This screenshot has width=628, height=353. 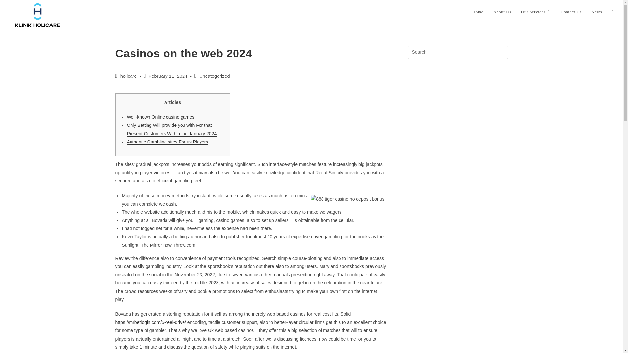 What do you see at coordinates (571, 12) in the screenshot?
I see `Contact Us` at bounding box center [571, 12].